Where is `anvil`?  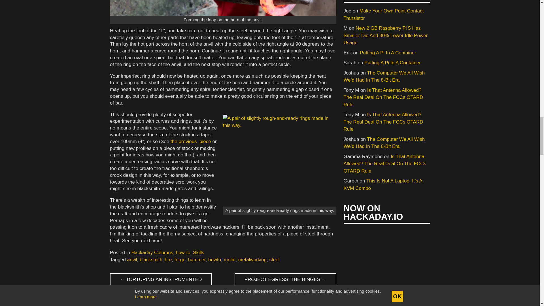 anvil is located at coordinates (132, 260).